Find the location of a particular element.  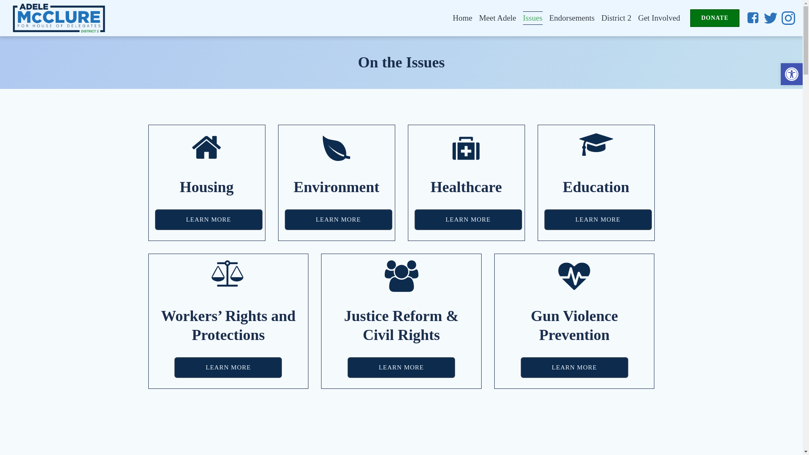

DONATE is located at coordinates (715, 18).